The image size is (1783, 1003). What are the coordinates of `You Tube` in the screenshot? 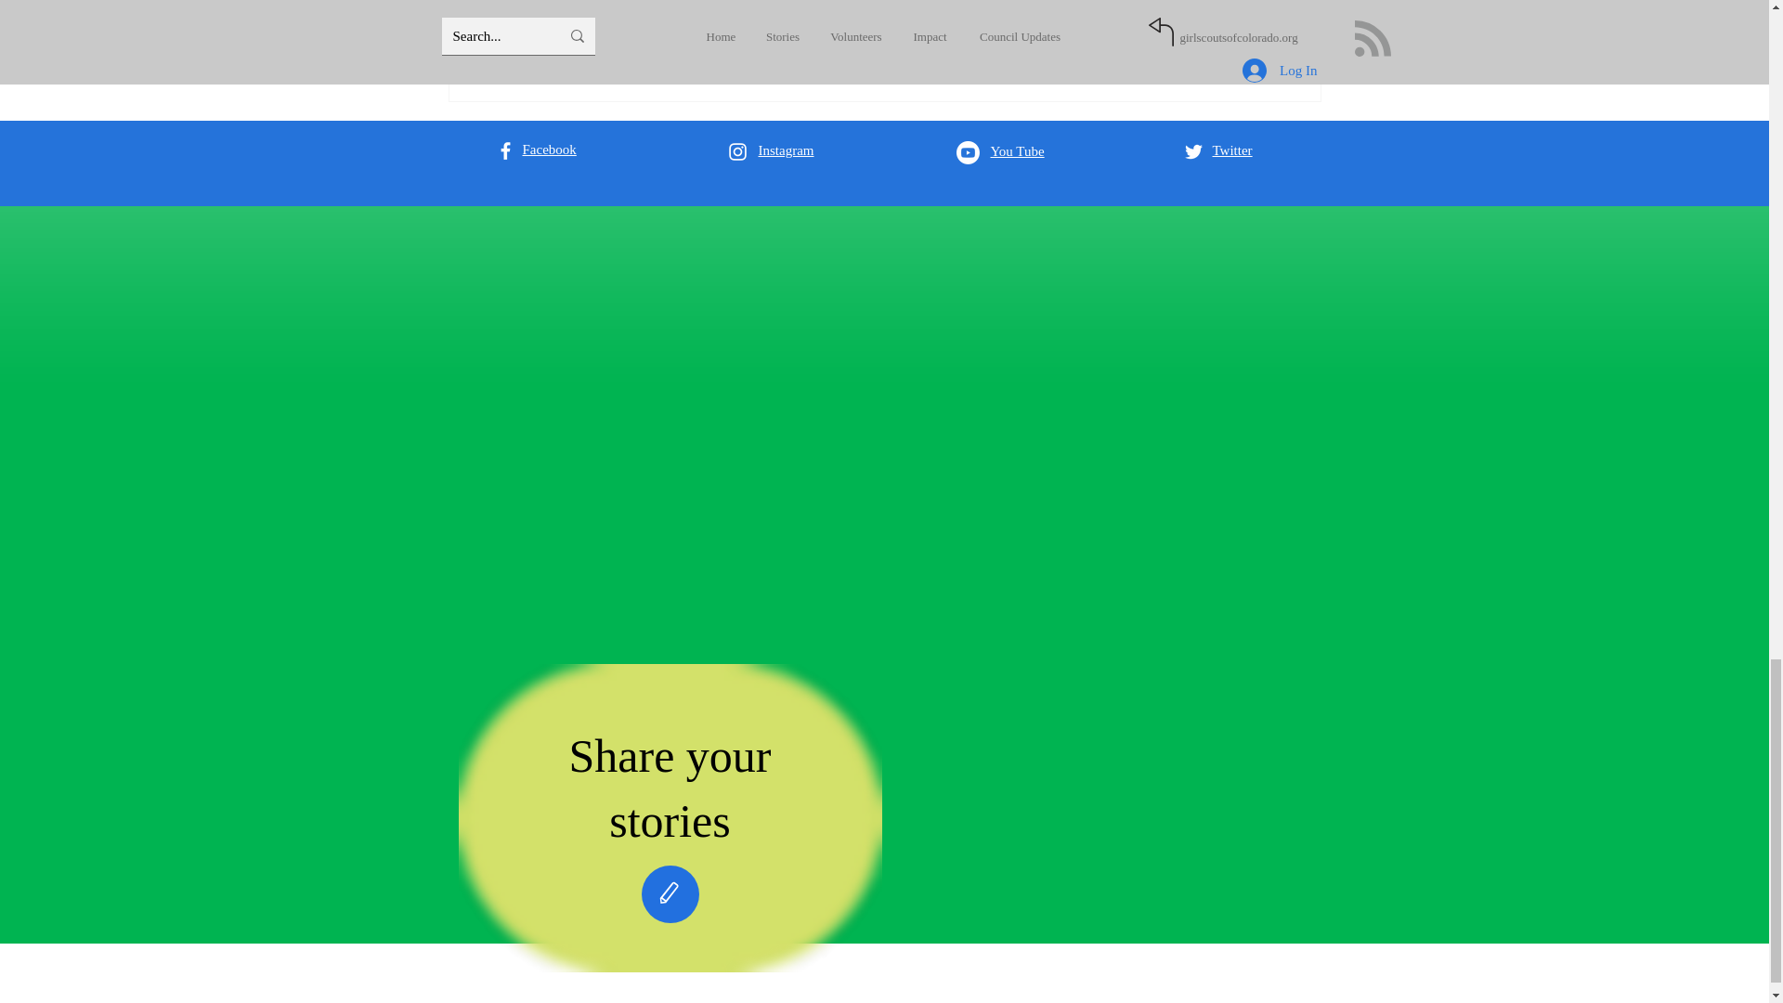 It's located at (1016, 150).